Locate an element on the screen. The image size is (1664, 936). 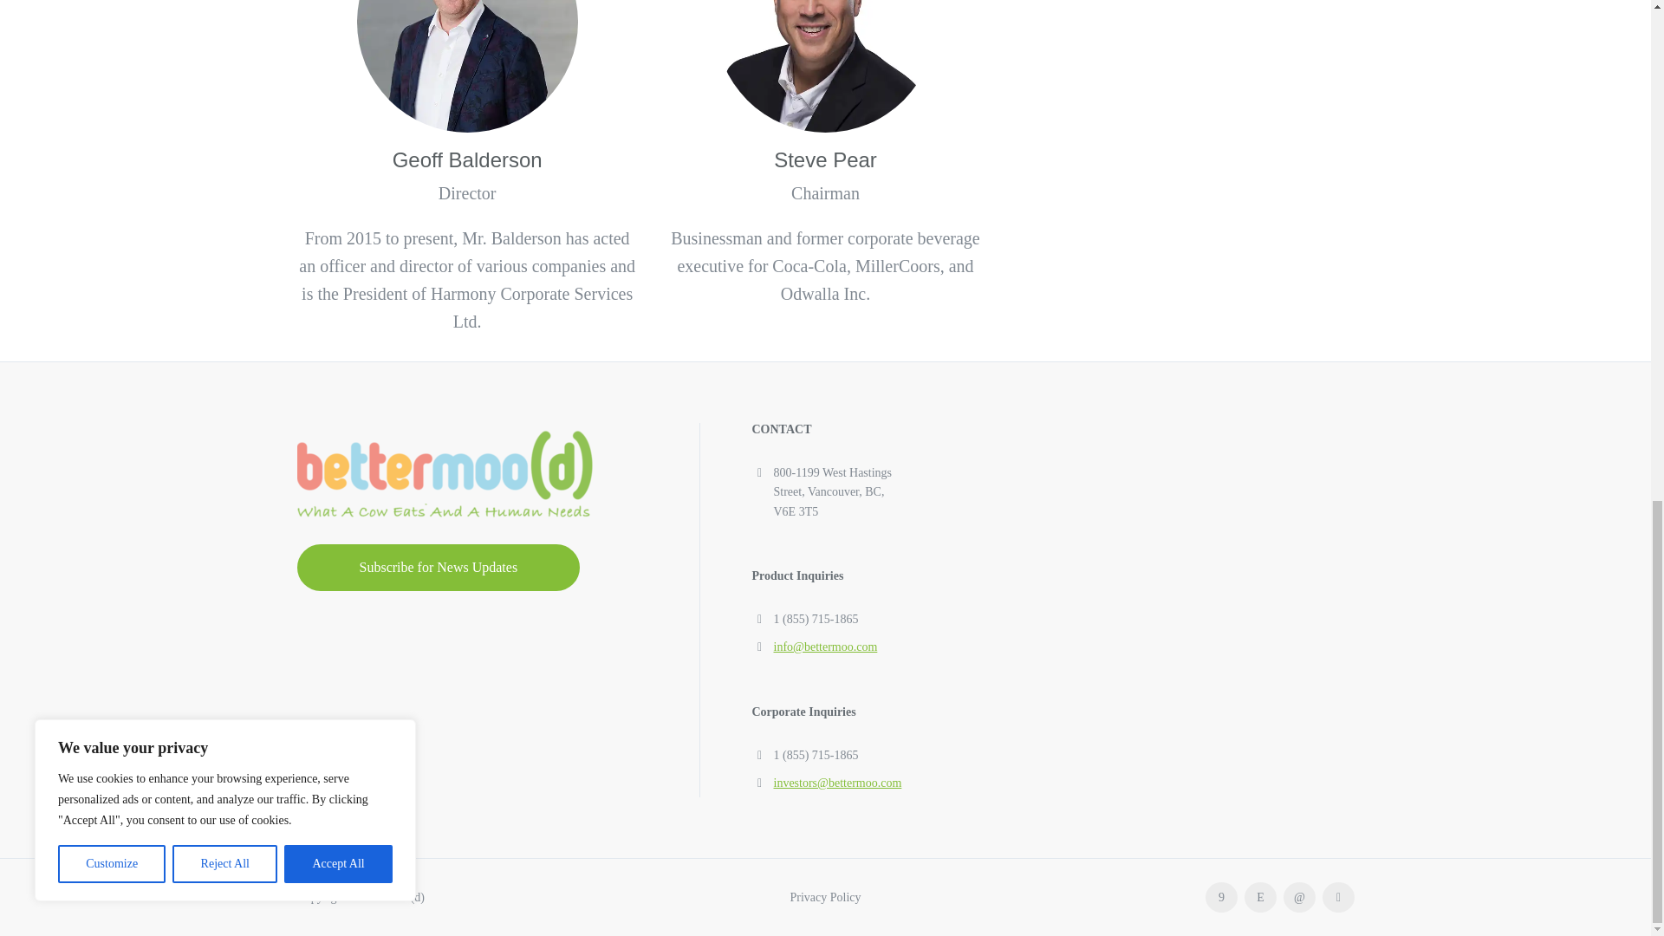
Linkedin is located at coordinates (1298, 898).